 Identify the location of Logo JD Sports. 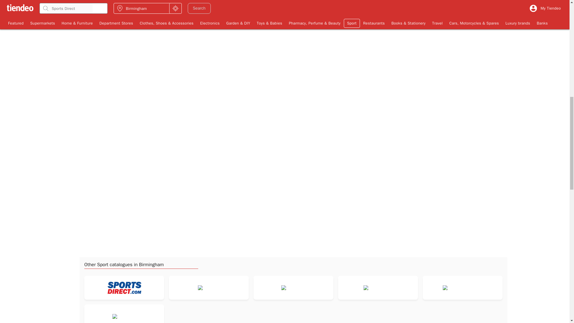
(294, 287).